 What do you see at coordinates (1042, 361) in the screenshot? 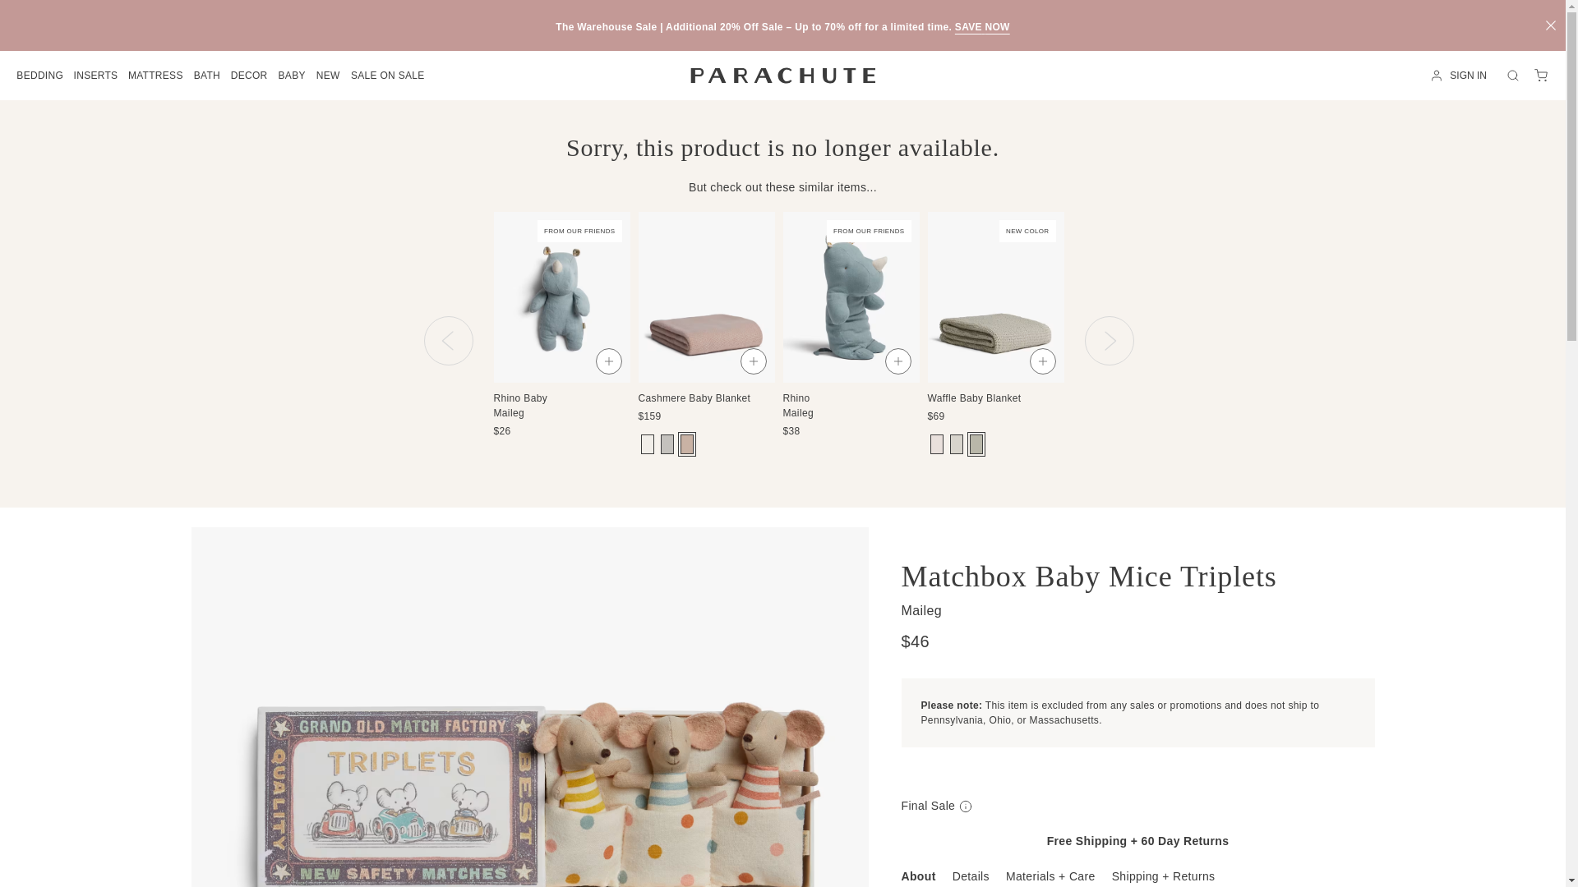
I see `Quick View` at bounding box center [1042, 361].